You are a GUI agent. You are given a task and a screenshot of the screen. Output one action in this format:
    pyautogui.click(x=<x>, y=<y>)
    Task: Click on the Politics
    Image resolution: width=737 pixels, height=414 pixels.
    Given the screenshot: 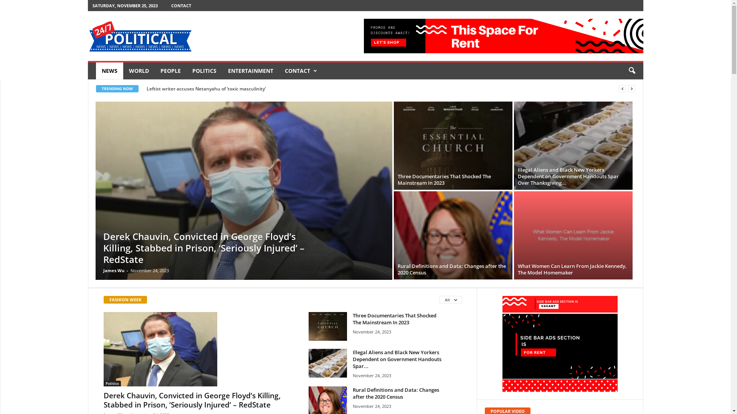 What is the action you would take?
    pyautogui.click(x=112, y=383)
    